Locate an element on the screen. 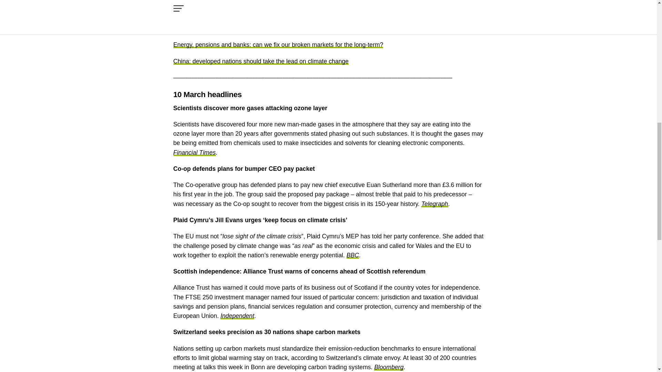 The image size is (662, 372). Crimea, the carbon bubble and climate change is located at coordinates (236, 12).